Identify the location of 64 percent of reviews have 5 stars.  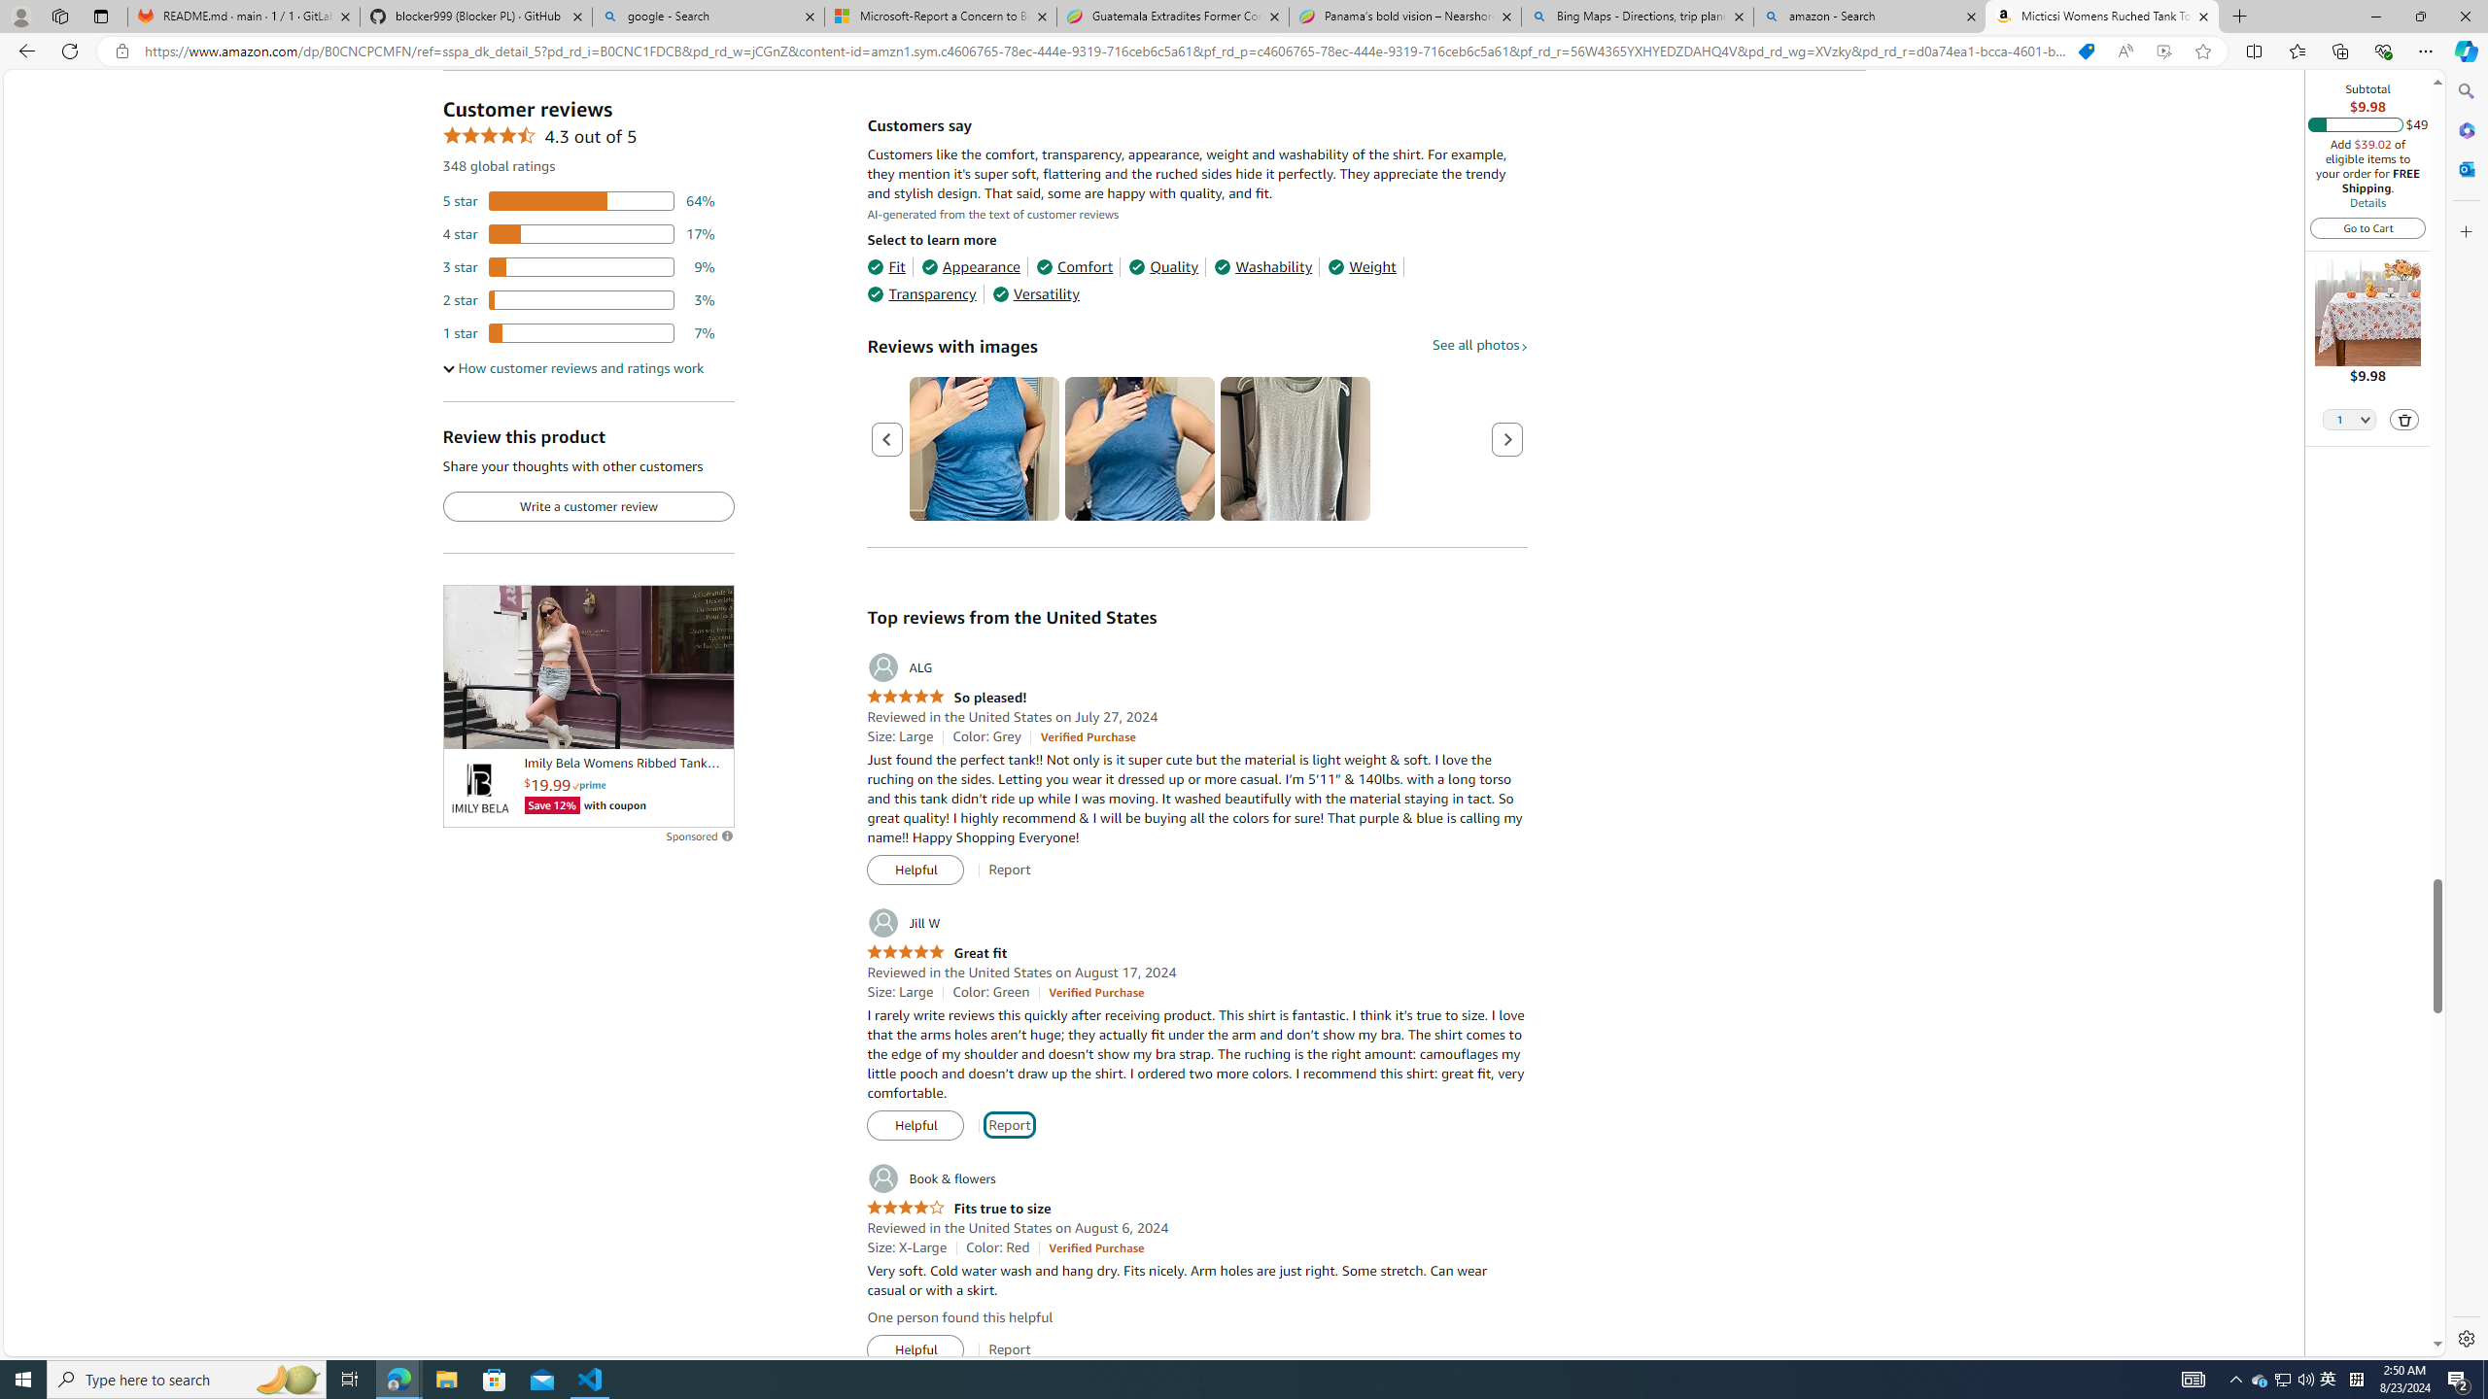
(579, 201).